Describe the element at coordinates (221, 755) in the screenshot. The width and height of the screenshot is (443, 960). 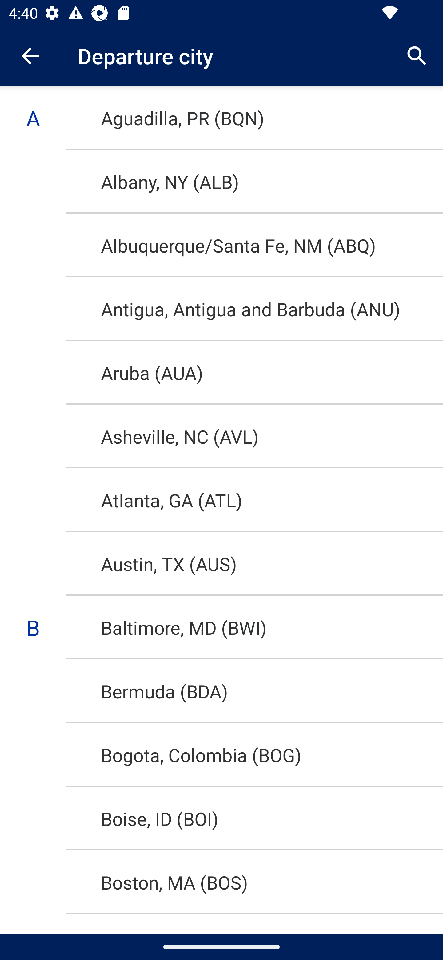
I see `Bogota, Colombia (BOG)  Bogota, Colombia (BOG) @{` at that location.